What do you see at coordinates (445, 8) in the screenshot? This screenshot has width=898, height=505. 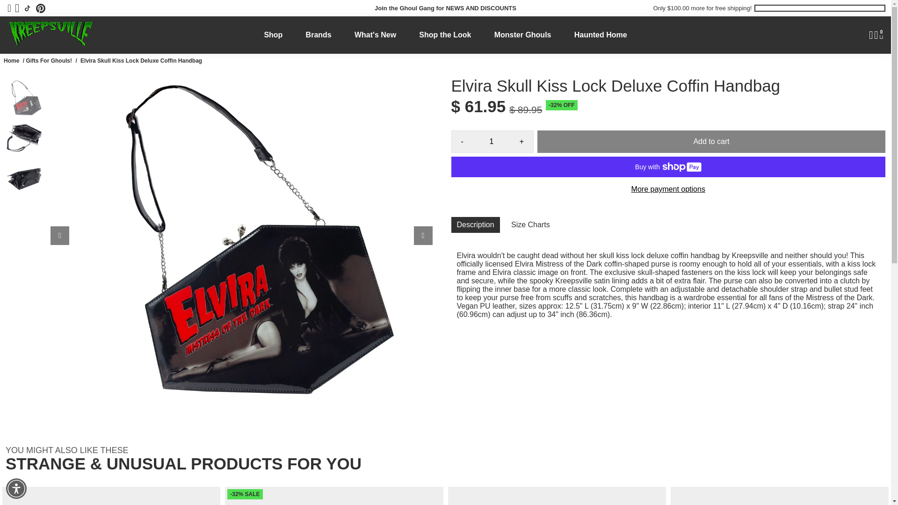 I see `Join the Ghoul Gang for NEWS AND DISCOUNTS` at bounding box center [445, 8].